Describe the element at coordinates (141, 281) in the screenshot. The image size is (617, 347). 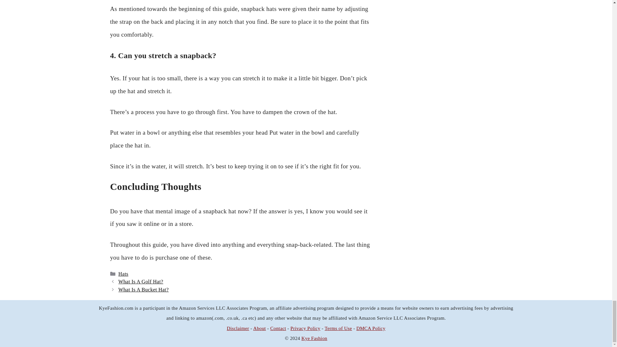
I see `What Is A Golf Hat?` at that location.